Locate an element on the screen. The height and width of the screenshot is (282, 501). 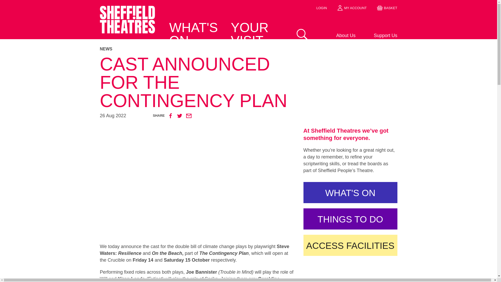
WHAT'S ON is located at coordinates (350, 192).